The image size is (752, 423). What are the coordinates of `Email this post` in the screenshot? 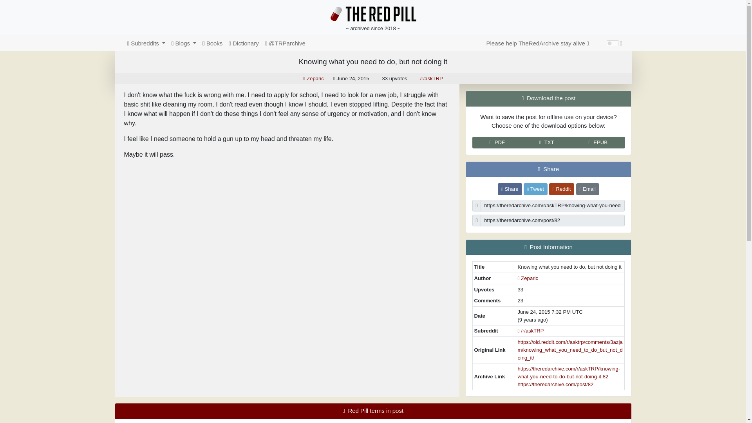 It's located at (587, 189).